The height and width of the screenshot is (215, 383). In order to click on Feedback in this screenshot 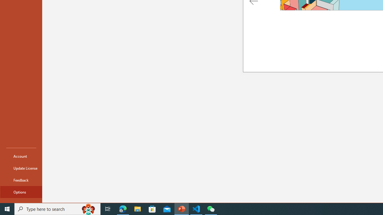, I will do `click(21, 180)`.